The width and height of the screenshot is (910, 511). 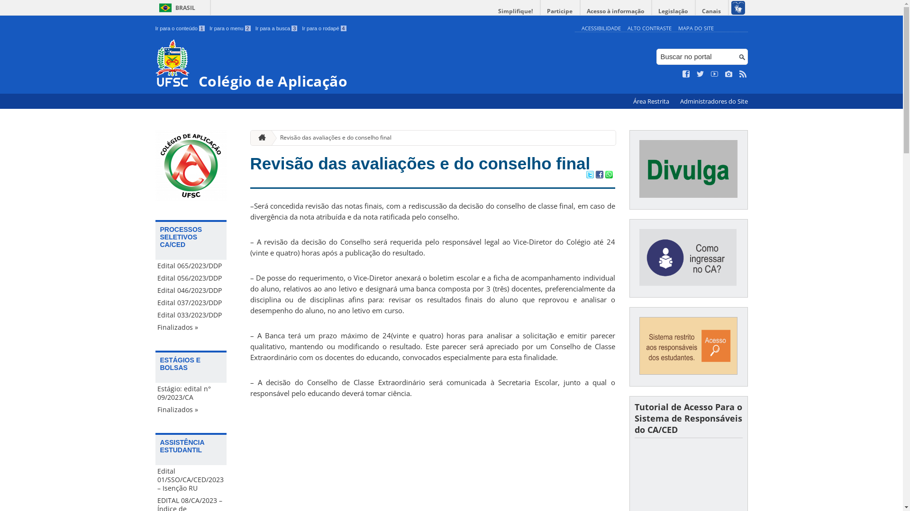 What do you see at coordinates (714, 101) in the screenshot?
I see `Administradores do Site` at bounding box center [714, 101].